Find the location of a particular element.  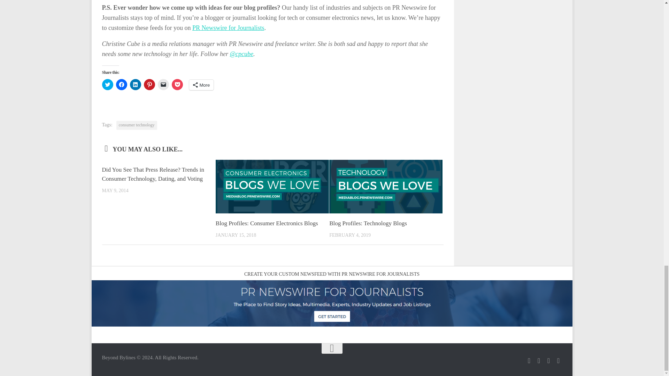

Click to share on Facebook is located at coordinates (121, 84).